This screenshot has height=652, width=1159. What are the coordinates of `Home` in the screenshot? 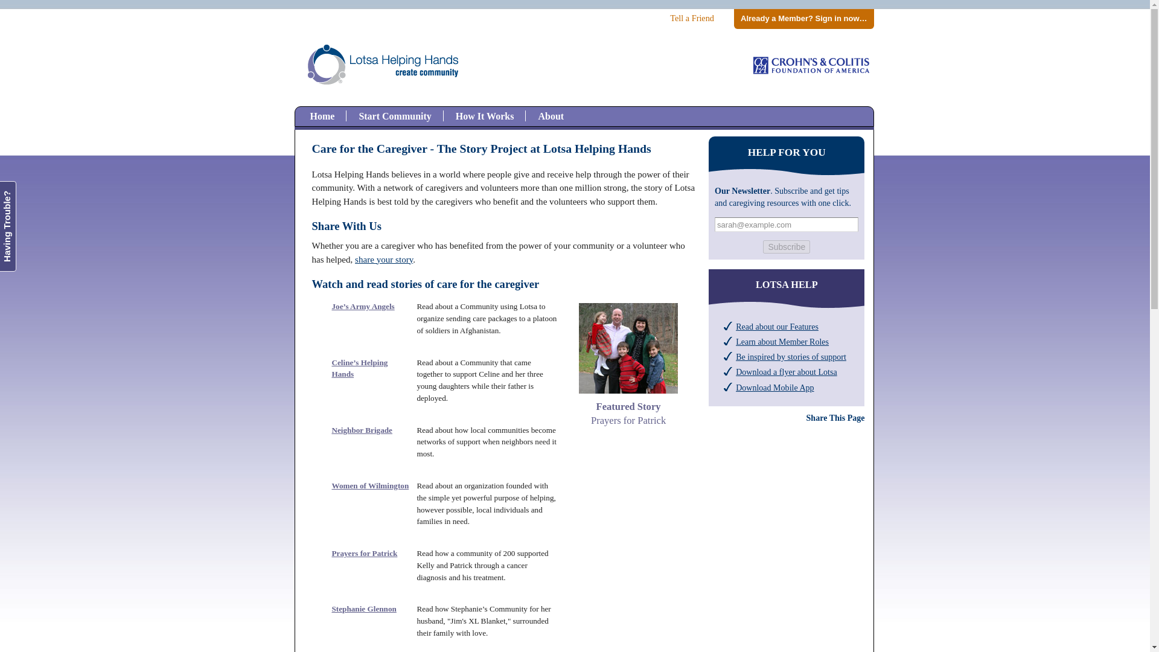 It's located at (742, 191).